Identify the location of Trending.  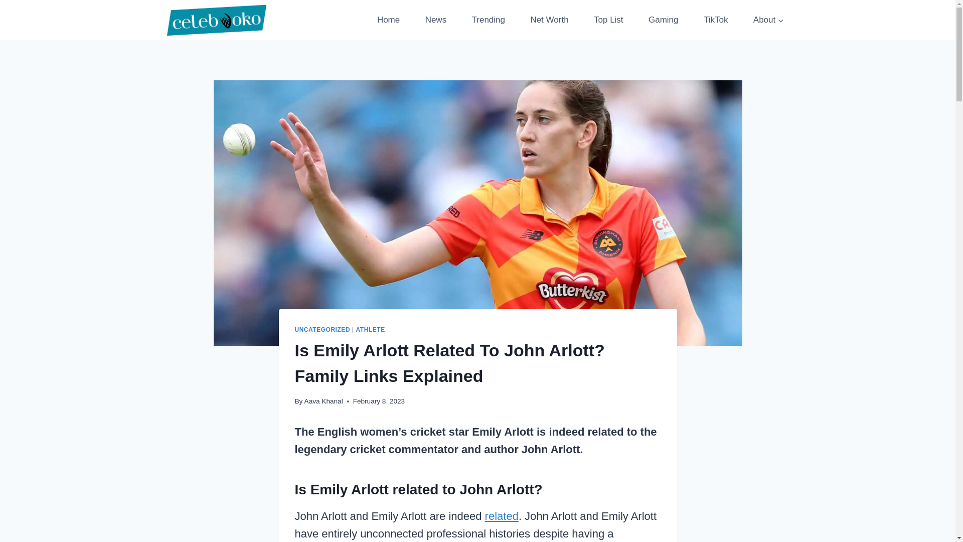
(488, 20).